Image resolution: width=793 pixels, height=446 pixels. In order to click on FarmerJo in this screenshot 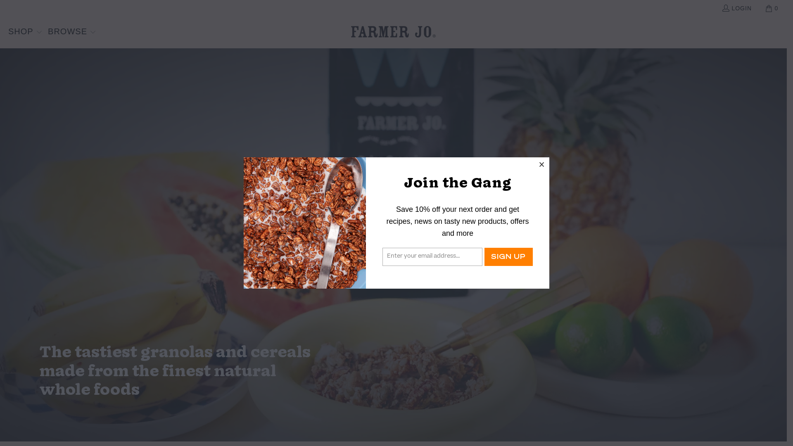, I will do `click(393, 32)`.